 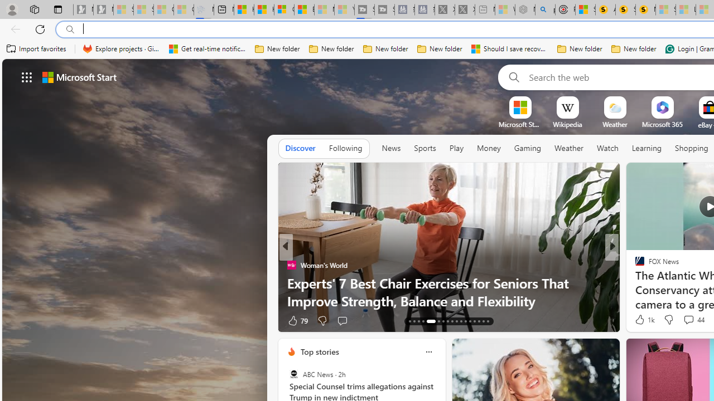 I want to click on View comments 44 Comment, so click(x=694, y=320).